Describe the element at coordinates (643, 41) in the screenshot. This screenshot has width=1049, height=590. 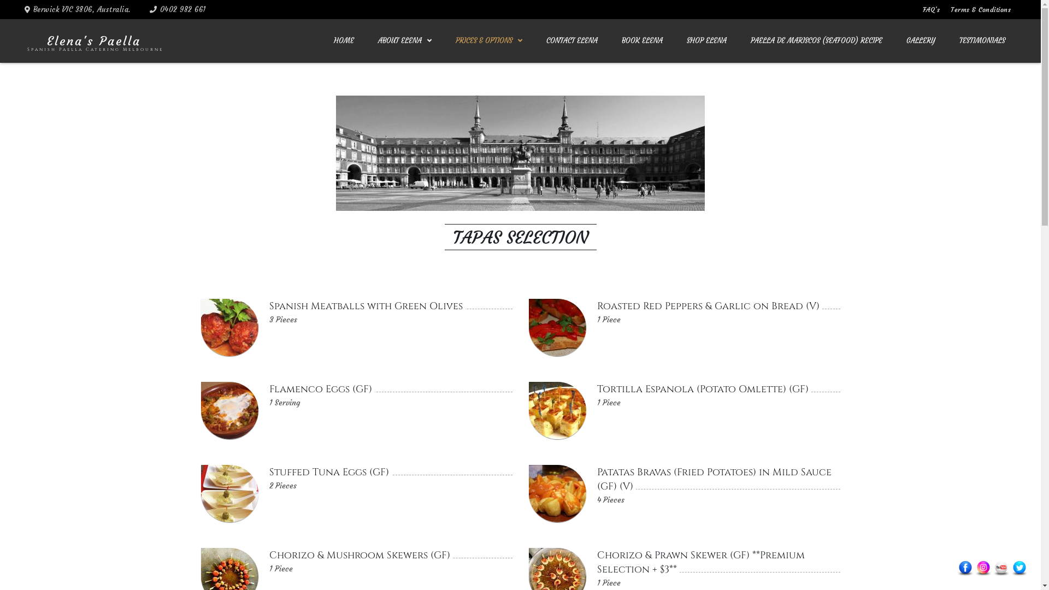
I see `BOOK ELENA` at that location.